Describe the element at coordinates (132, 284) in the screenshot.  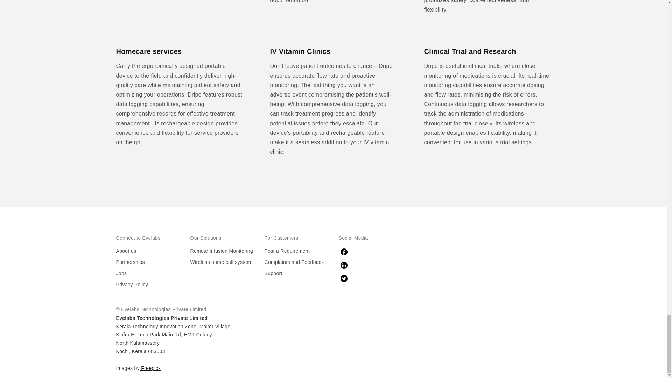
I see `Privacy Policy` at that location.